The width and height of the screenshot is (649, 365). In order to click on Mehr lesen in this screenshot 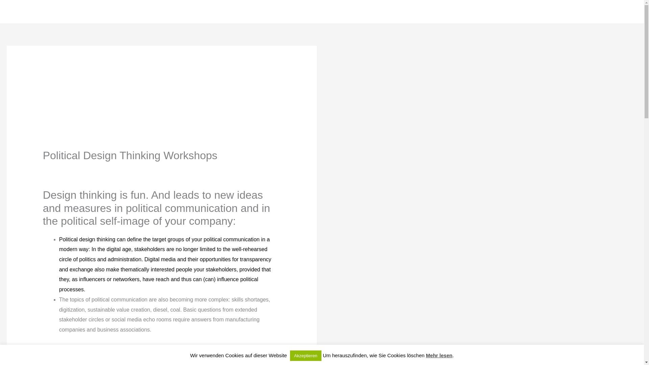, I will do `click(439, 355)`.